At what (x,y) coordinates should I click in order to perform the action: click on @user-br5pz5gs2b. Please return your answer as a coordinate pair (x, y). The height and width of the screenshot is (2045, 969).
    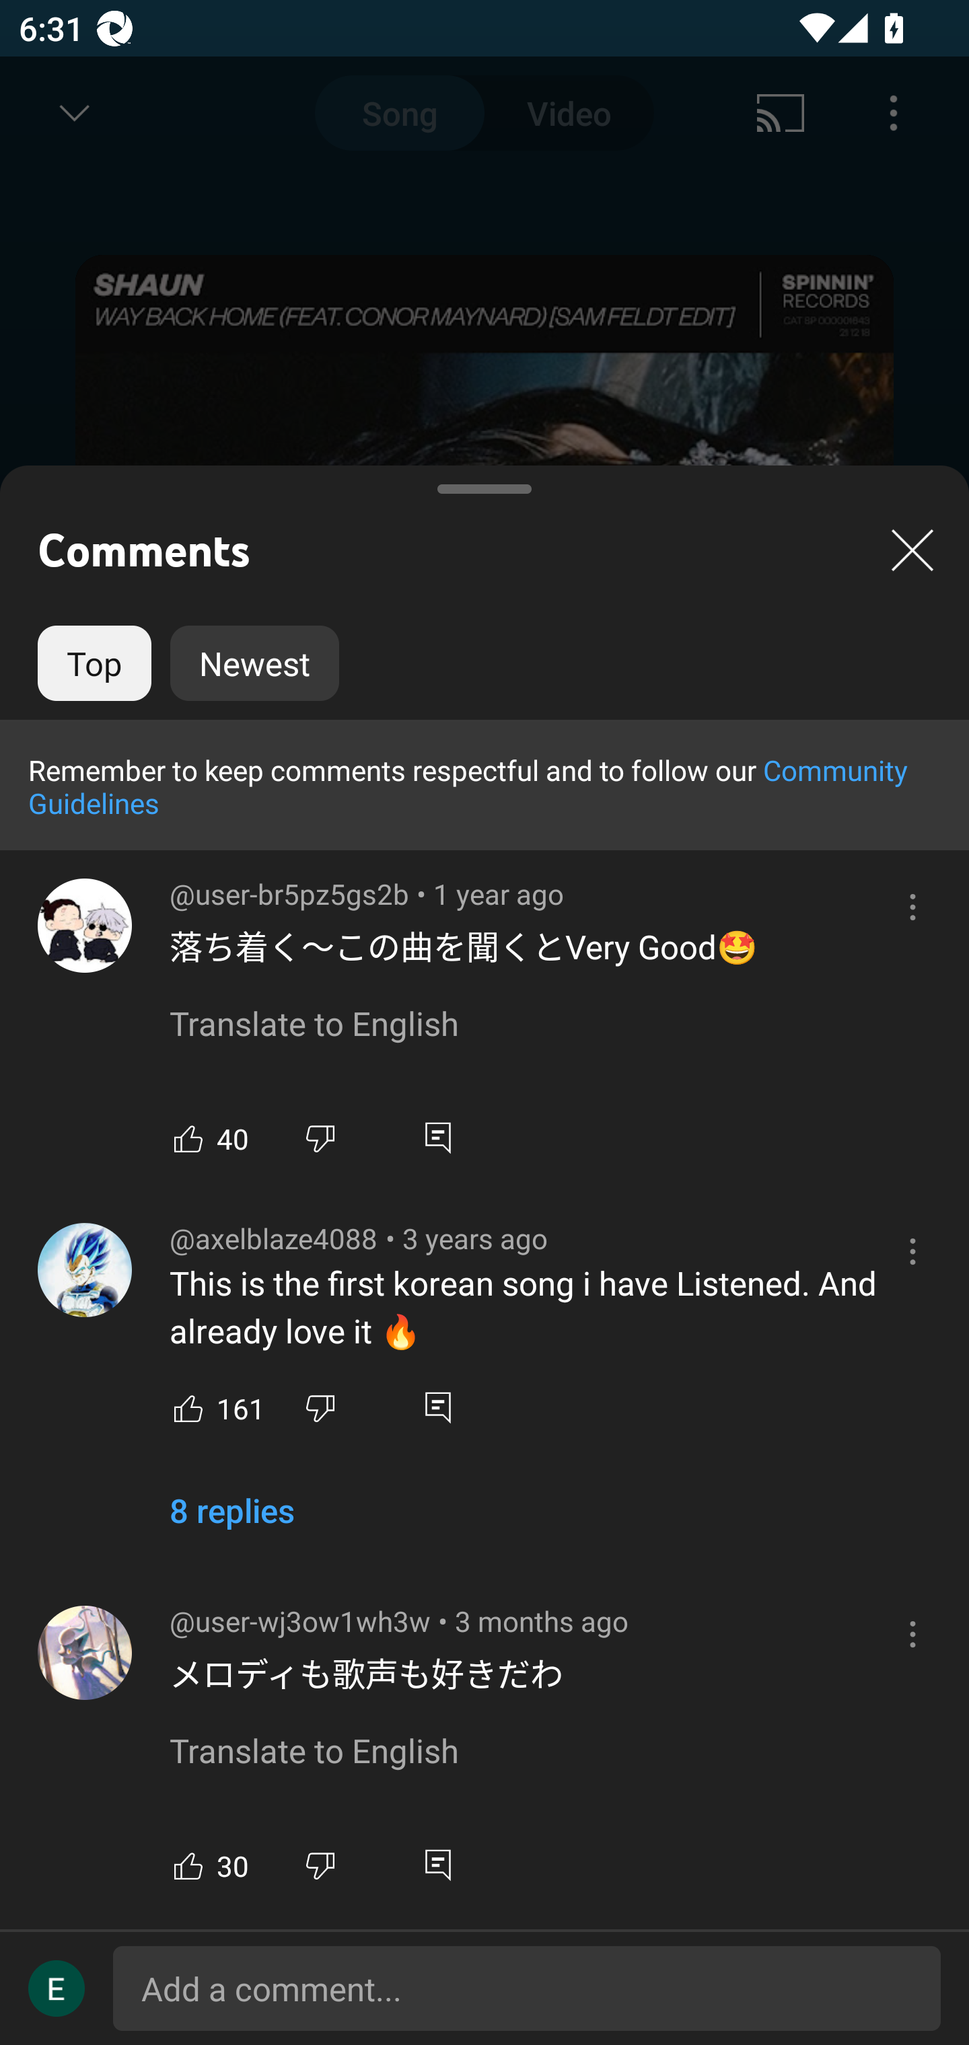
    Looking at the image, I should click on (85, 926).